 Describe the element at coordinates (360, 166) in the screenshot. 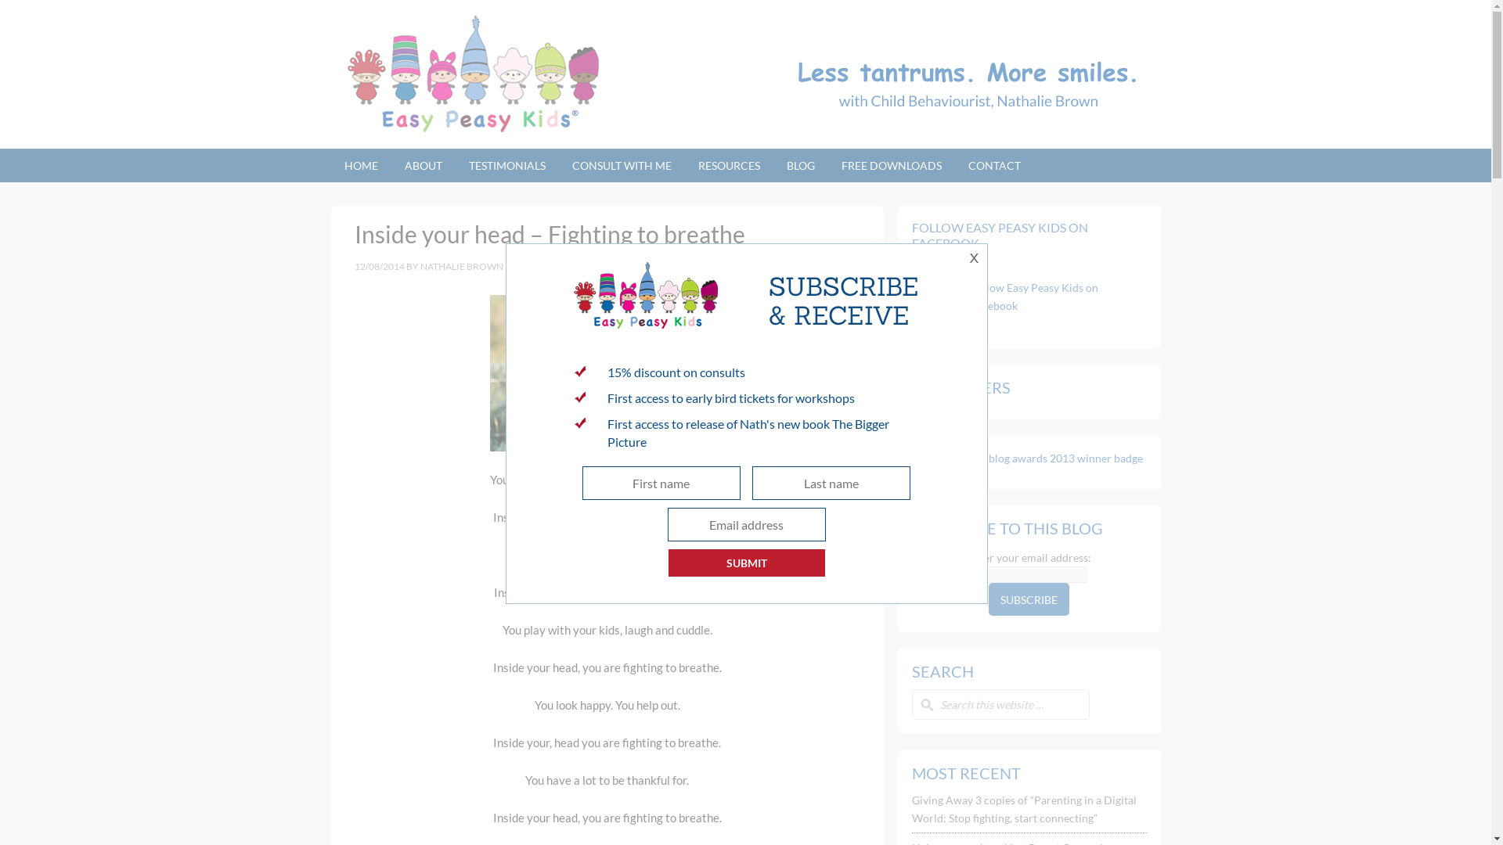

I see `HOME` at that location.